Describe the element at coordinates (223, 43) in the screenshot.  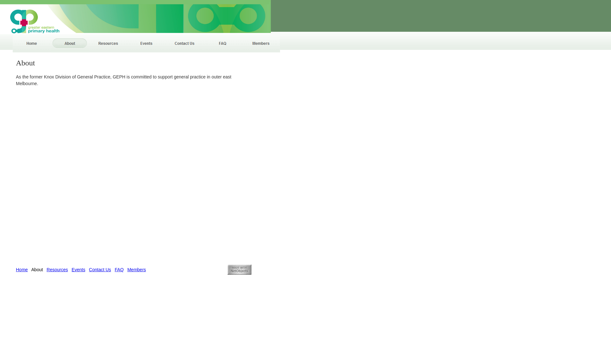
I see `FAQ` at that location.